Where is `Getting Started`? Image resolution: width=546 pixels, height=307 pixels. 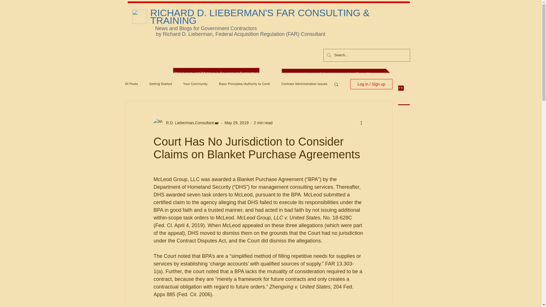
Getting Started is located at coordinates (160, 84).